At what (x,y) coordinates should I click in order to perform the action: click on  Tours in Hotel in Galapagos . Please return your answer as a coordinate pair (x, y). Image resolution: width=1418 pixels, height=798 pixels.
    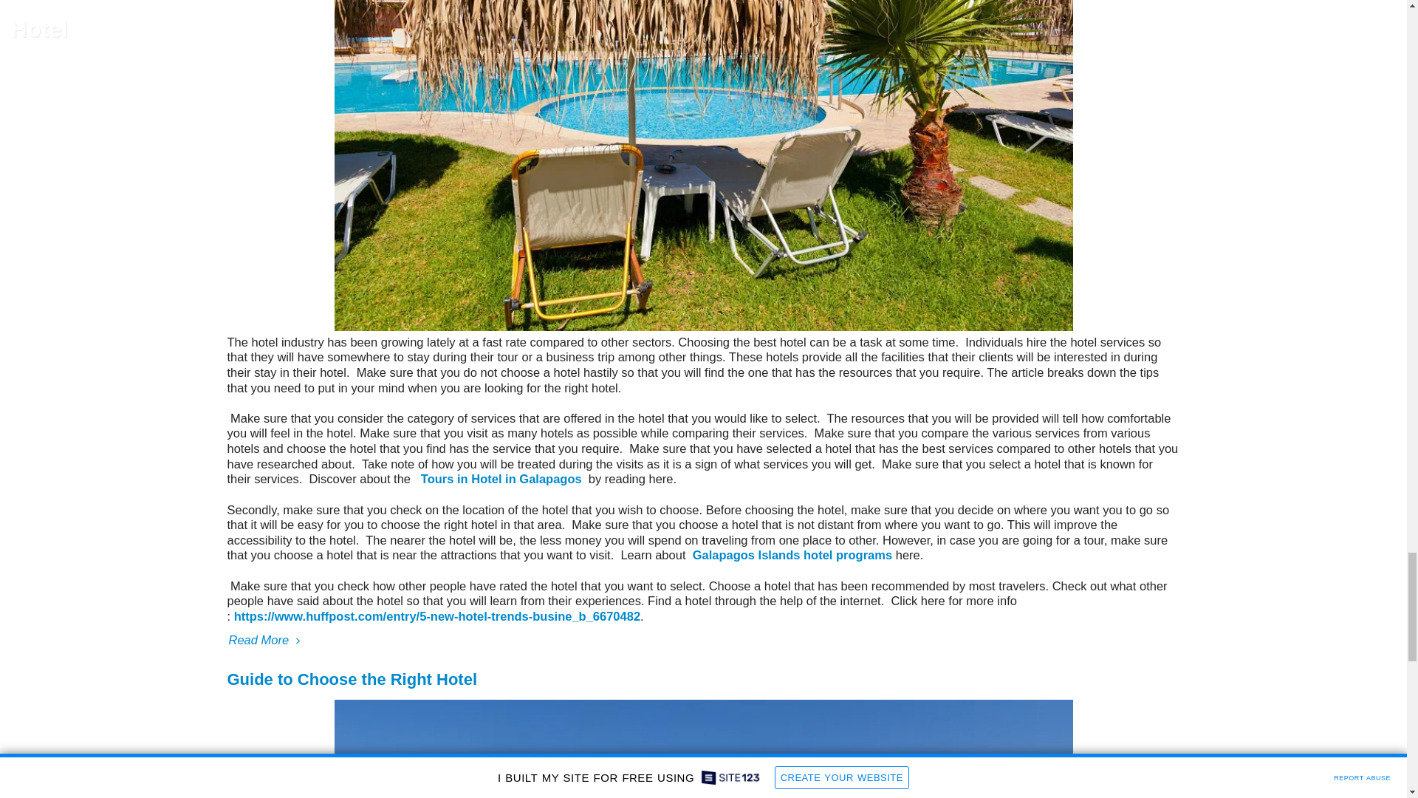
    Looking at the image, I should click on (501, 479).